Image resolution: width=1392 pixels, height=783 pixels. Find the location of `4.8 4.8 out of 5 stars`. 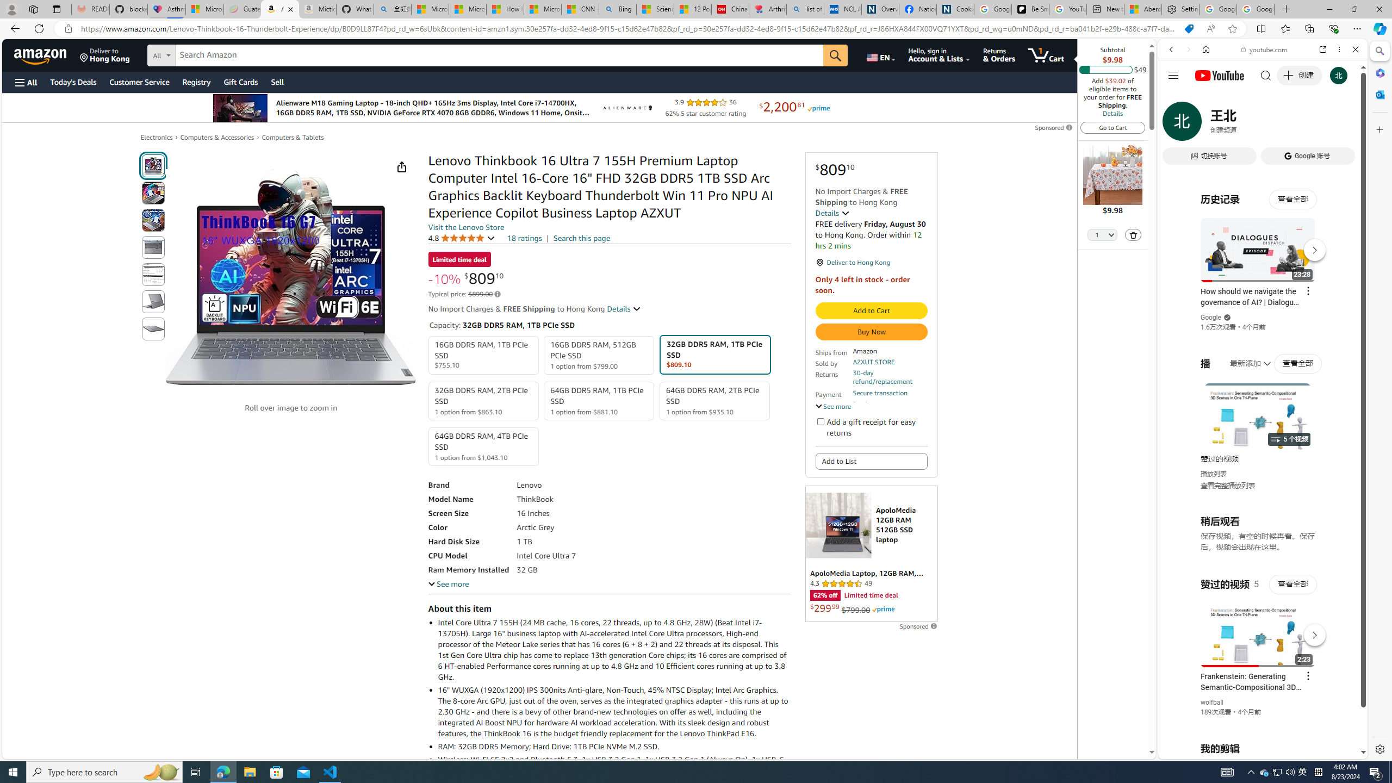

4.8 4.8 out of 5 stars is located at coordinates (461, 238).